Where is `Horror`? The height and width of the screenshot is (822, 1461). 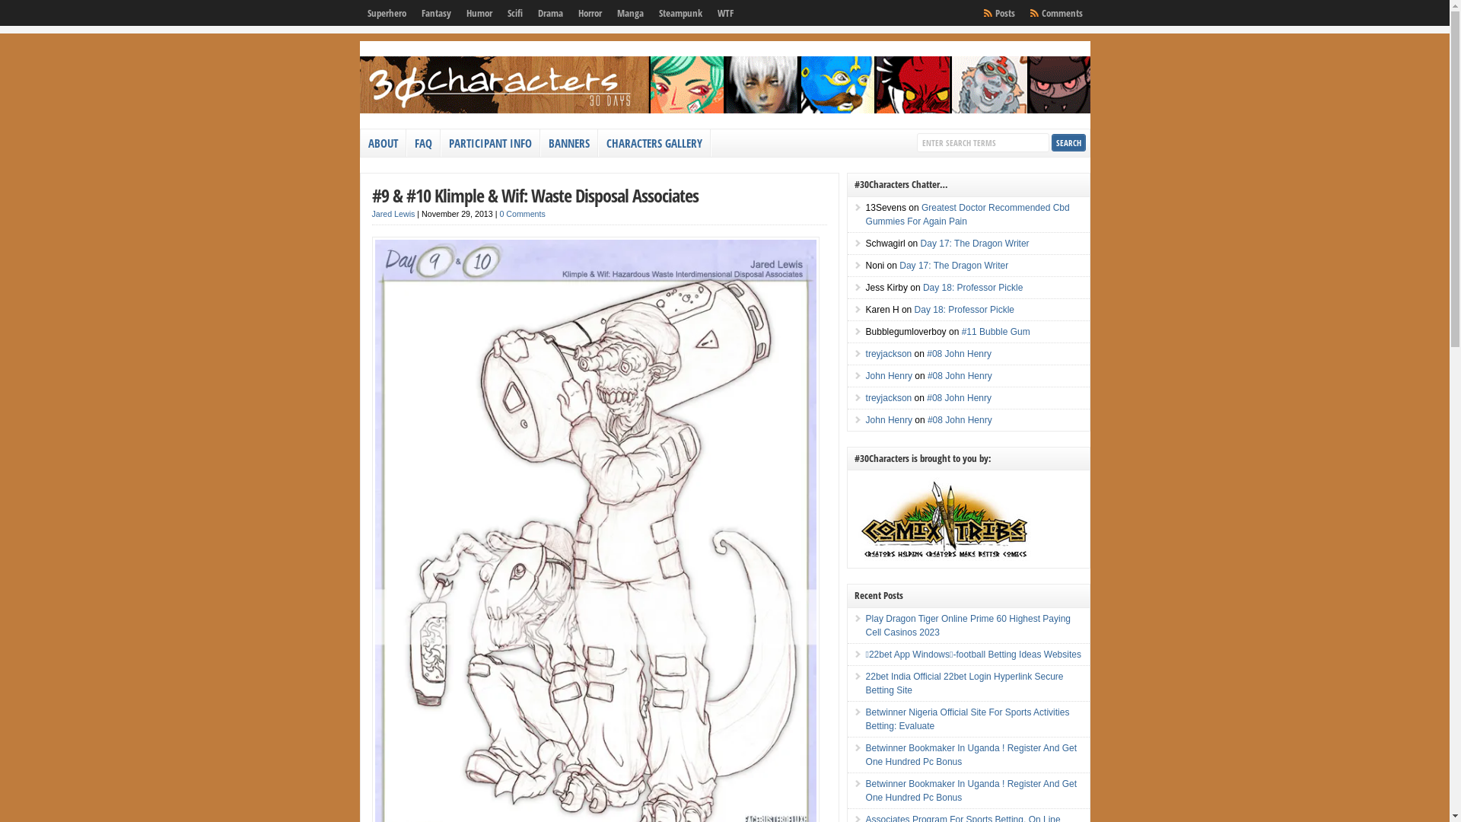 Horror is located at coordinates (590, 13).